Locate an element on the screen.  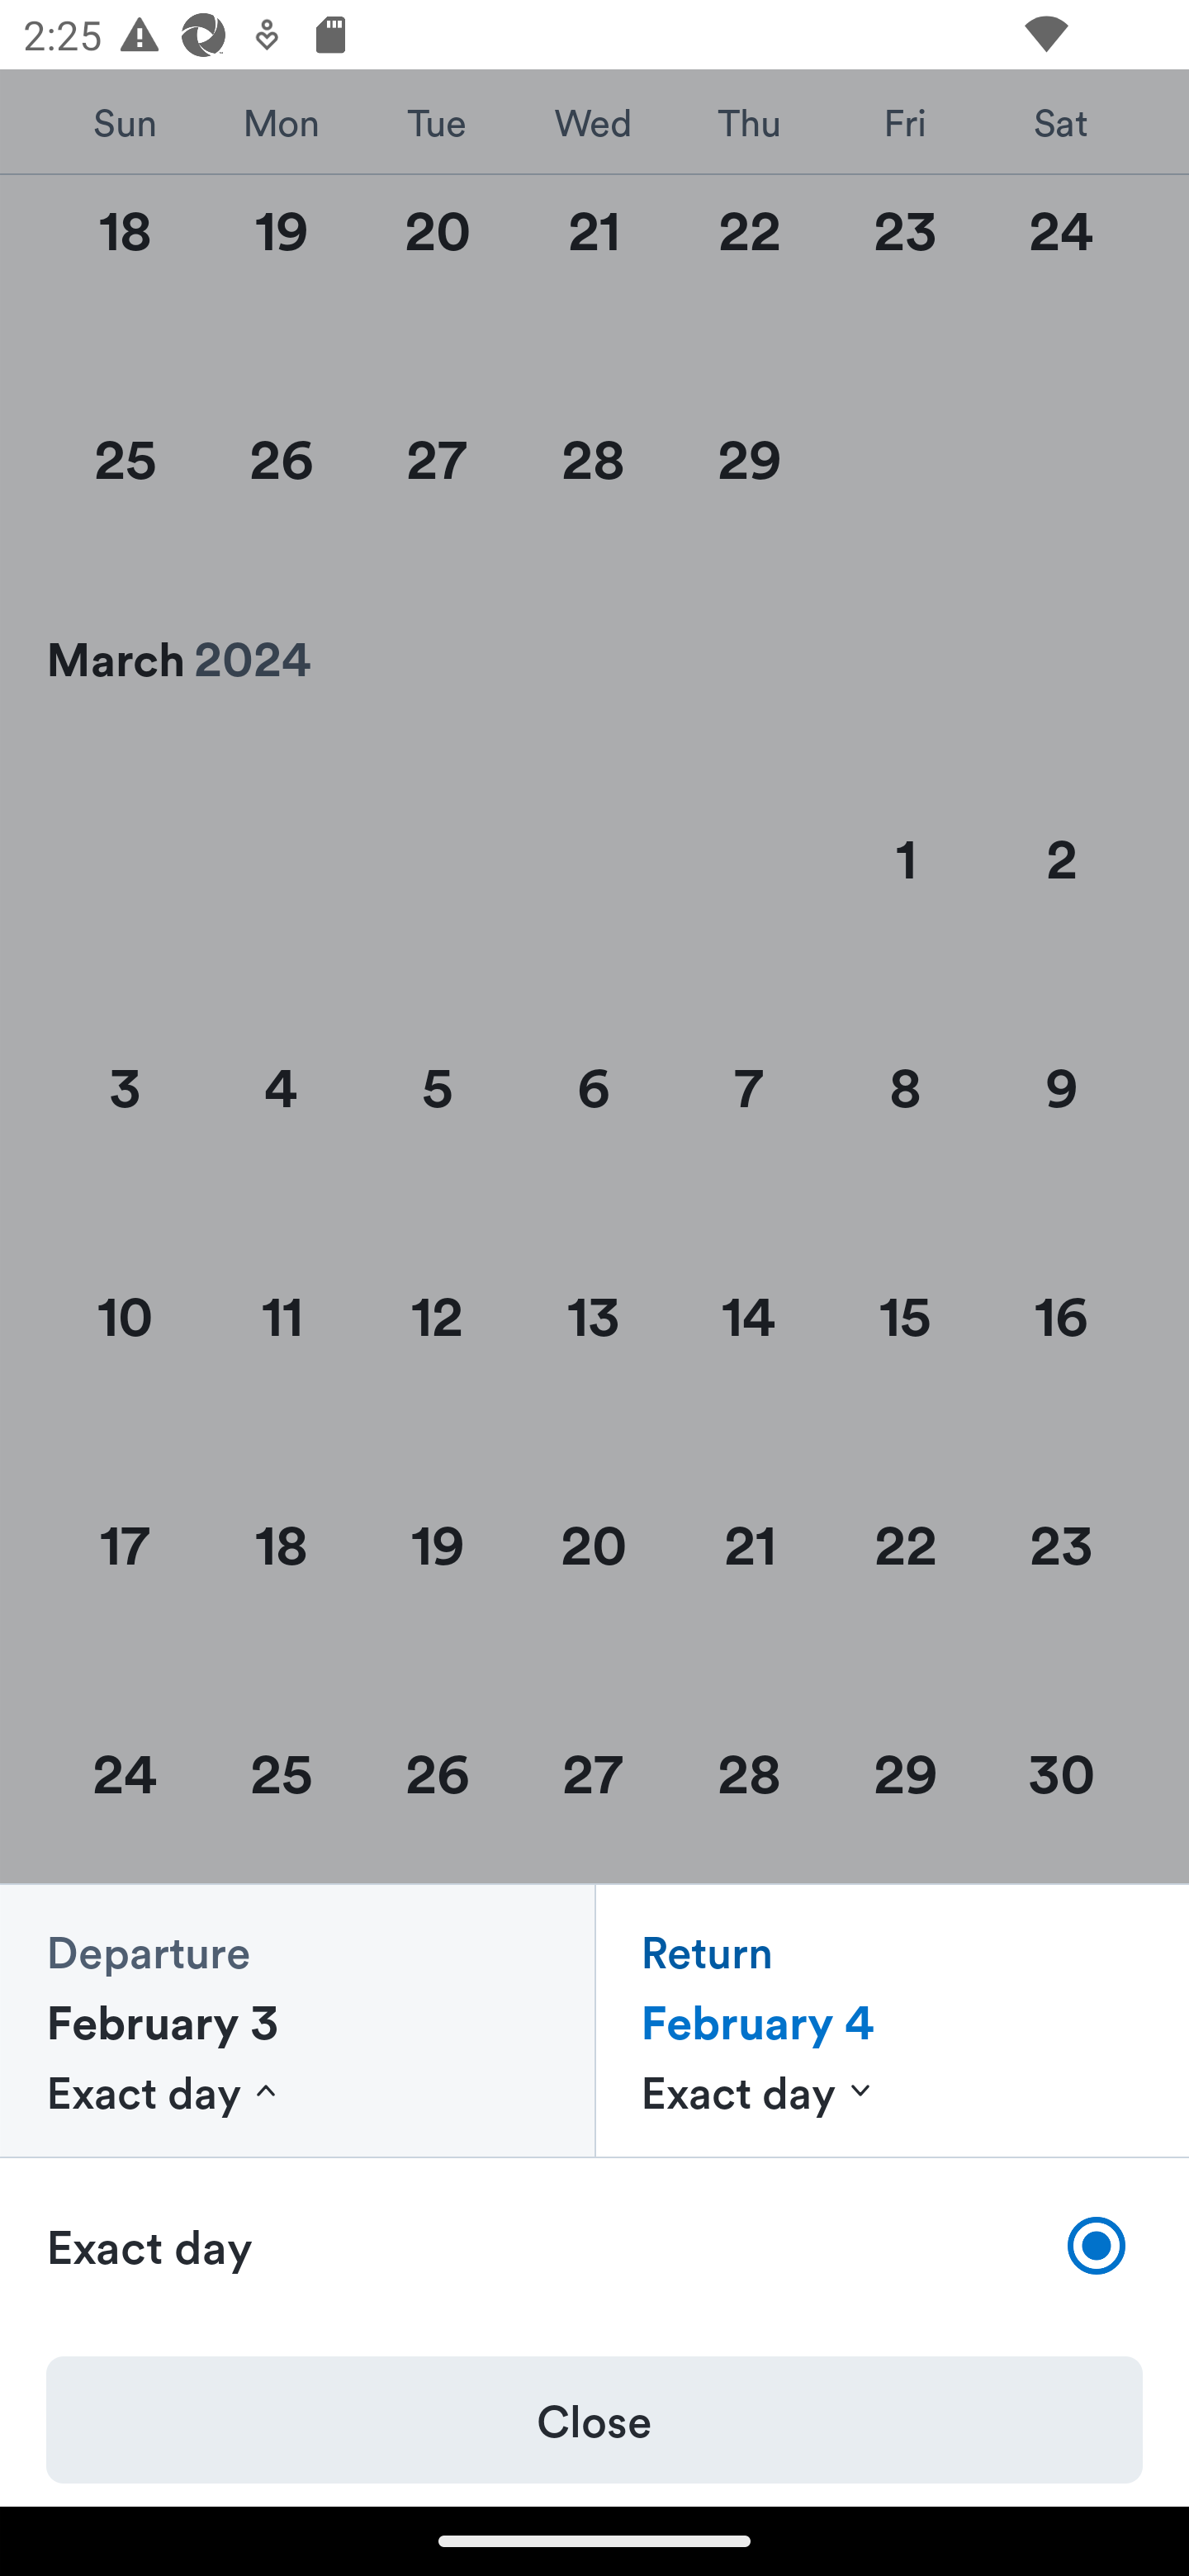
Close is located at coordinates (594, 2419).